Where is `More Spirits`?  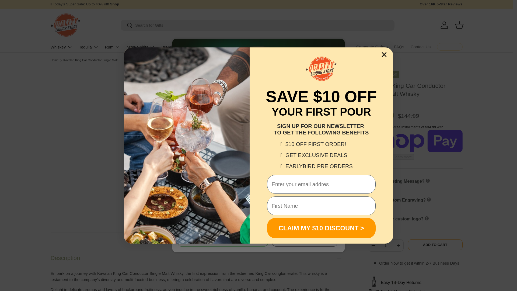
More Spirits is located at coordinates (141, 47).